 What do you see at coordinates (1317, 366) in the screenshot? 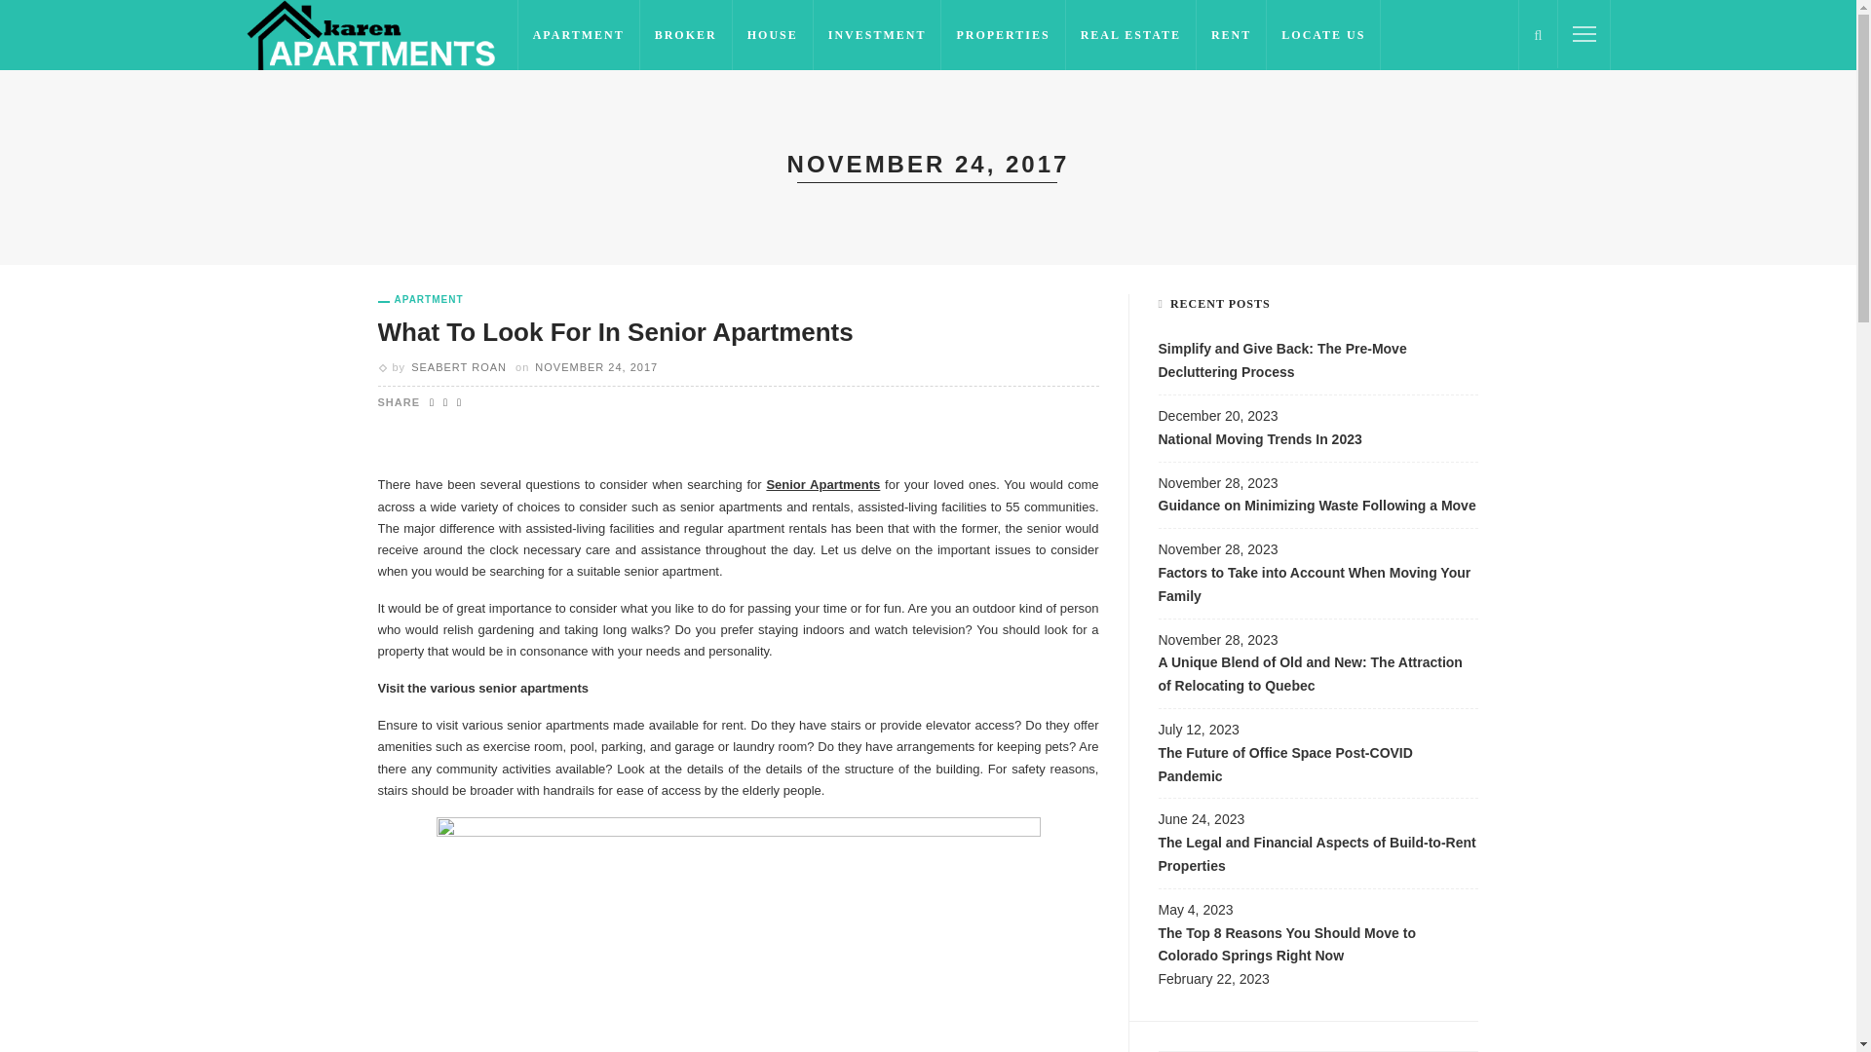
I see `Simplify and Give Back: The Pre-Move Decluttering Process` at bounding box center [1317, 366].